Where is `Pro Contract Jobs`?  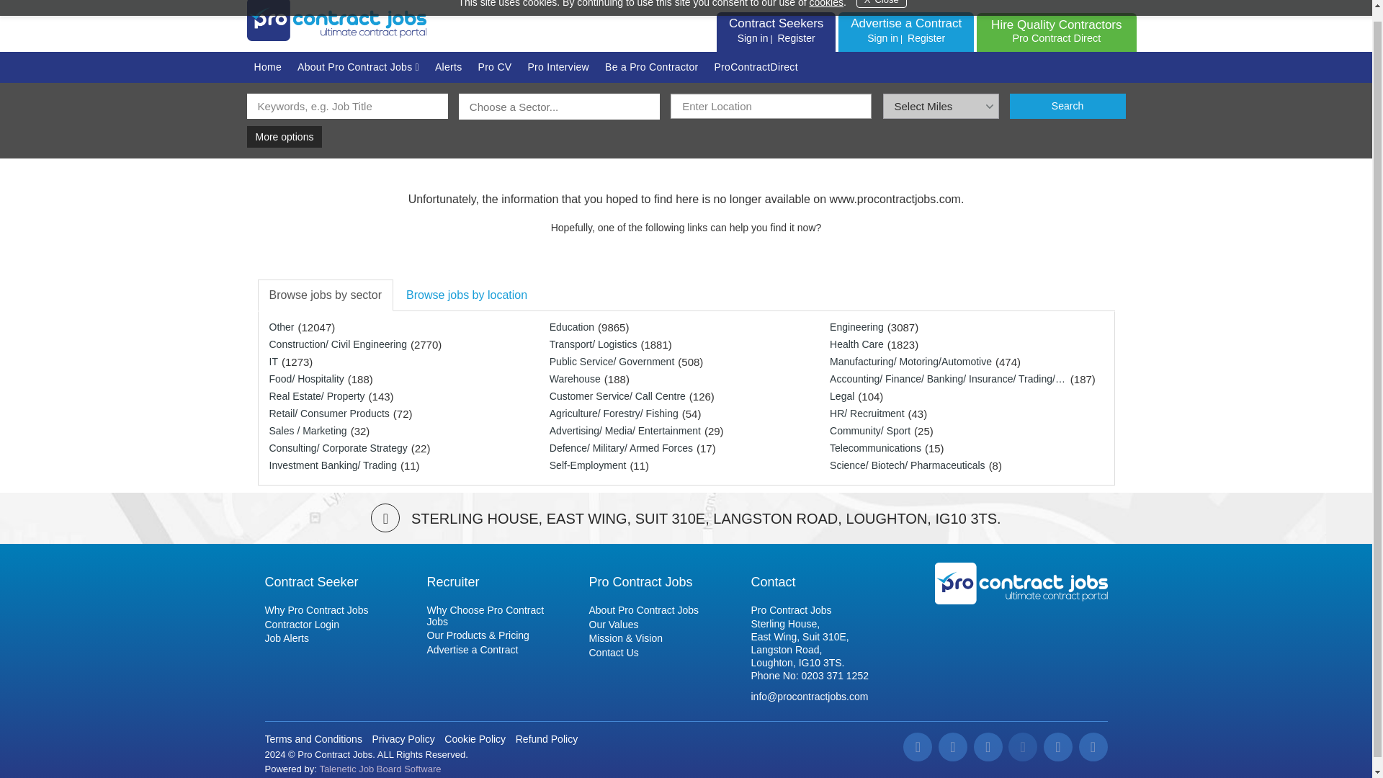 Pro Contract Jobs is located at coordinates (1021, 583).